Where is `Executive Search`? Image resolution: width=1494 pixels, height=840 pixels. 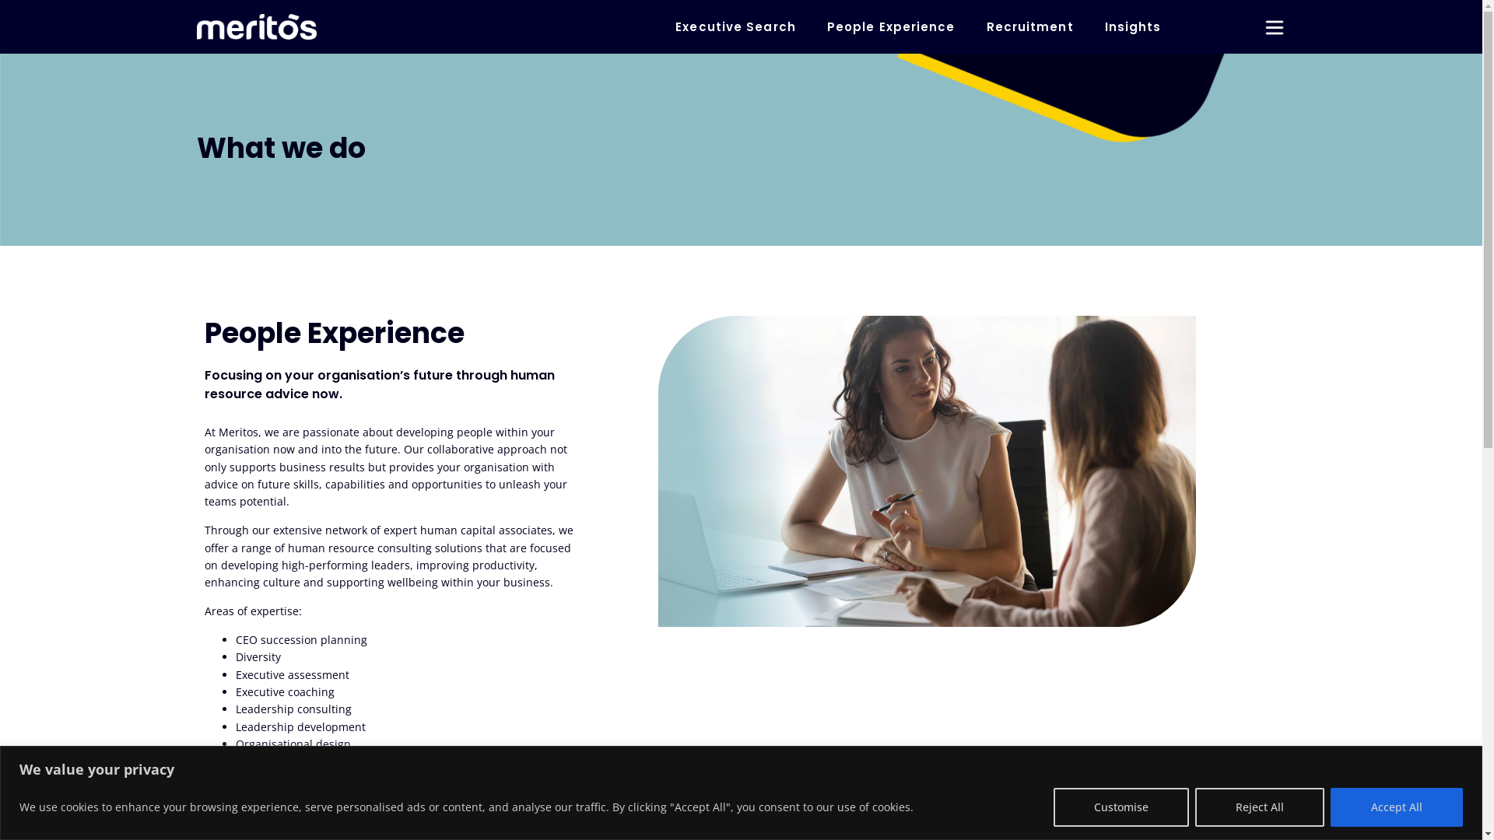 Executive Search is located at coordinates (736, 26).